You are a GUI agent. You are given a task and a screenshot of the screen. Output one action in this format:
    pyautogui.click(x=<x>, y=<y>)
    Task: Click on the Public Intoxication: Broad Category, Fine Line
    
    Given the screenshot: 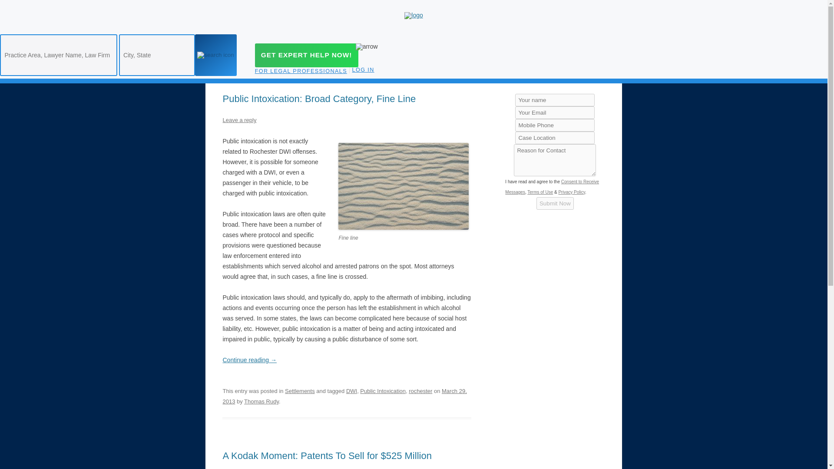 What is the action you would take?
    pyautogui.click(x=319, y=98)
    